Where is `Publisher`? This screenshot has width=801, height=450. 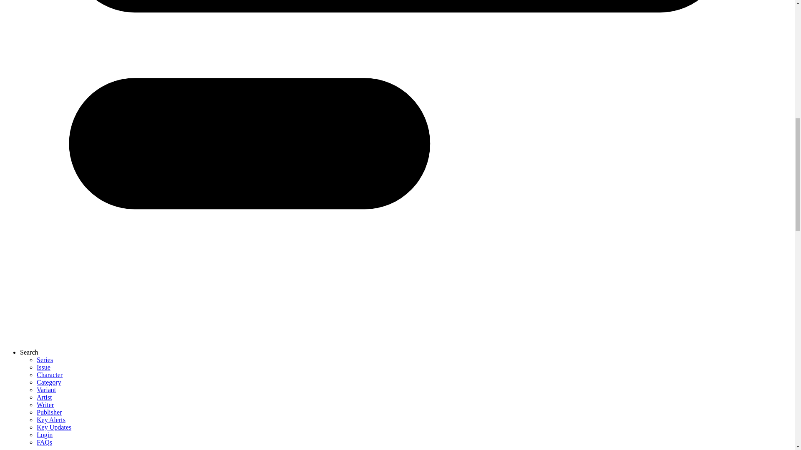
Publisher is located at coordinates (49, 412).